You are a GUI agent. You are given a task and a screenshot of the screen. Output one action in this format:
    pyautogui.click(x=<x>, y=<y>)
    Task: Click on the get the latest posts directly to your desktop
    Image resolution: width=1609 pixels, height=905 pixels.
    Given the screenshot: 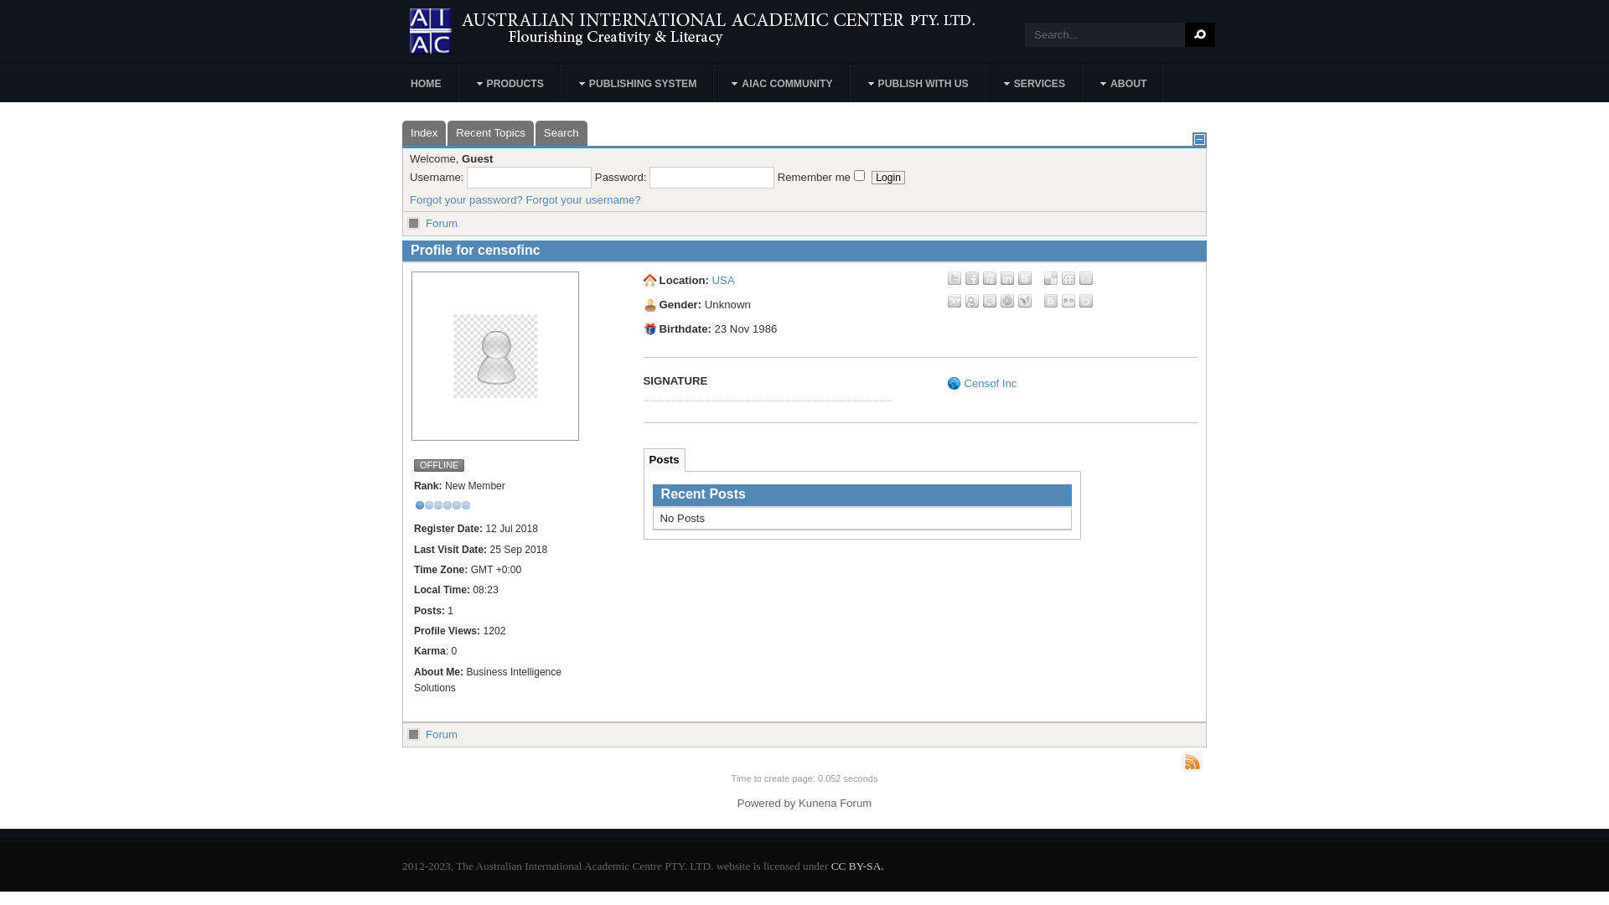 What is the action you would take?
    pyautogui.click(x=1193, y=762)
    